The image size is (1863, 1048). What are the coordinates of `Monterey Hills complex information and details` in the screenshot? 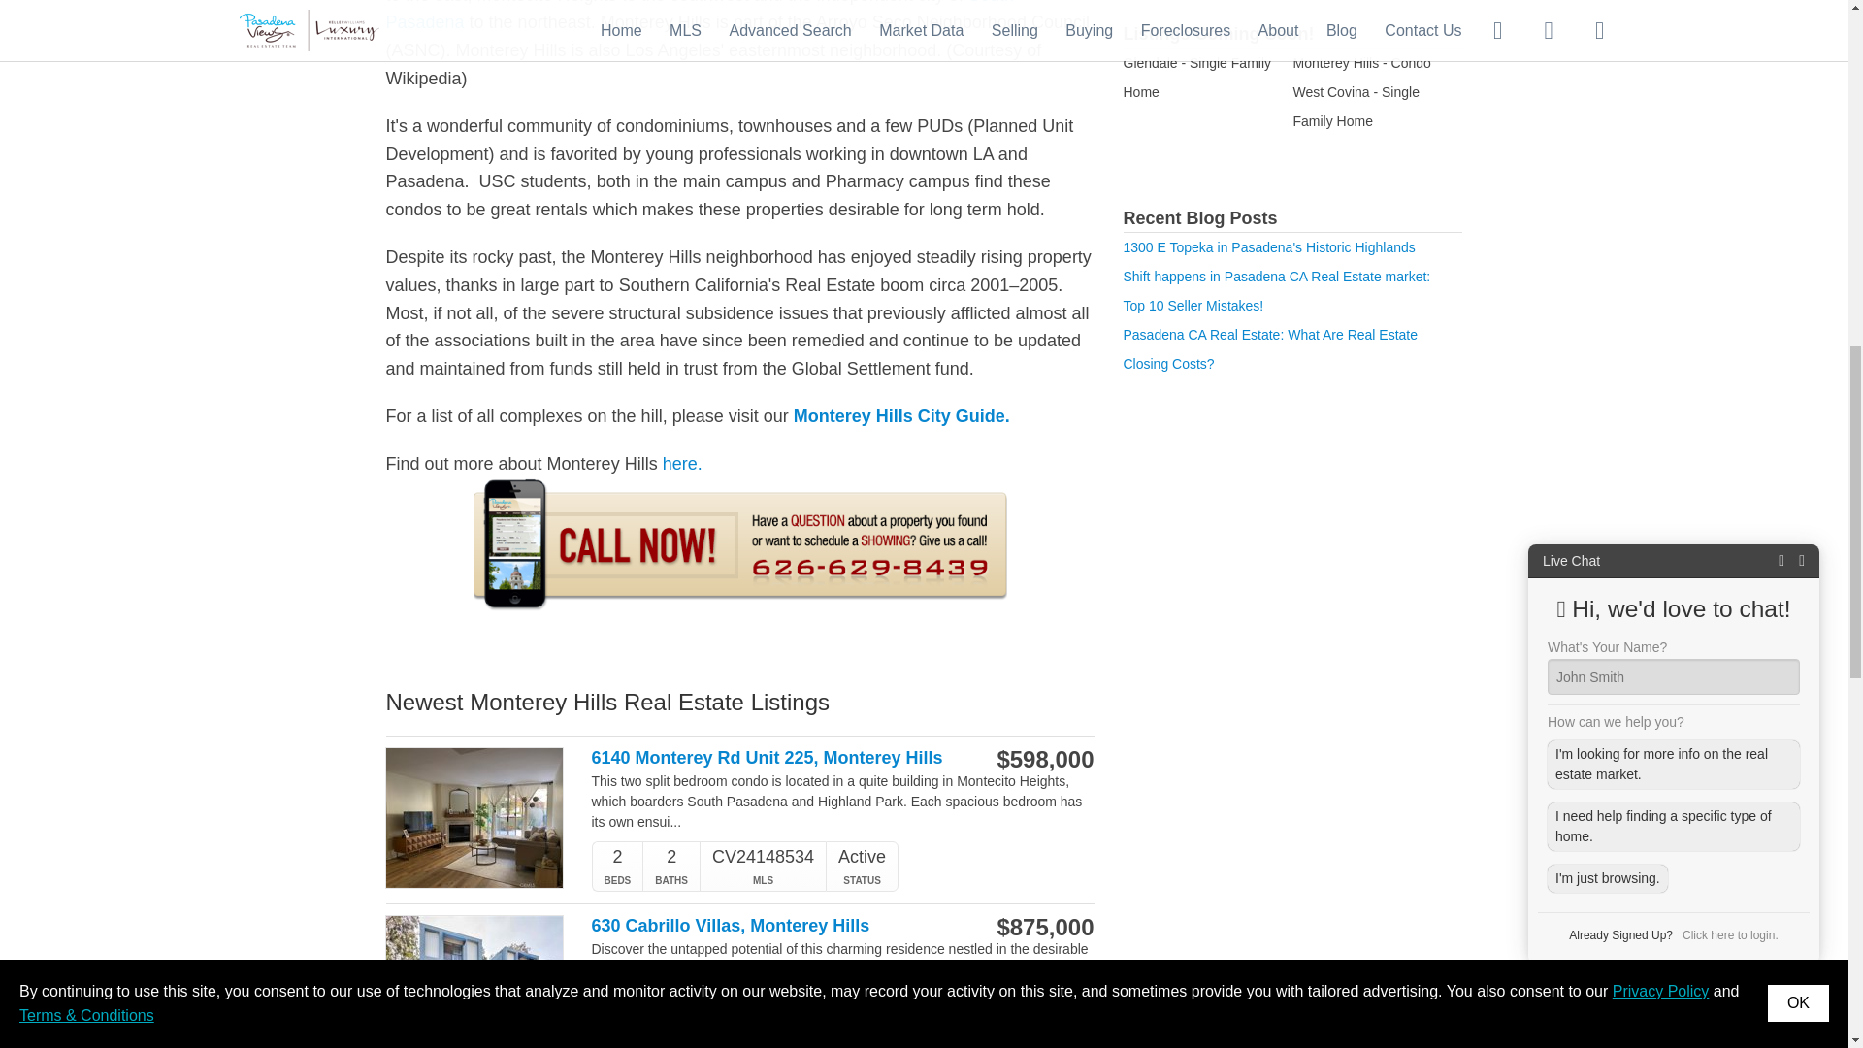 It's located at (900, 415).